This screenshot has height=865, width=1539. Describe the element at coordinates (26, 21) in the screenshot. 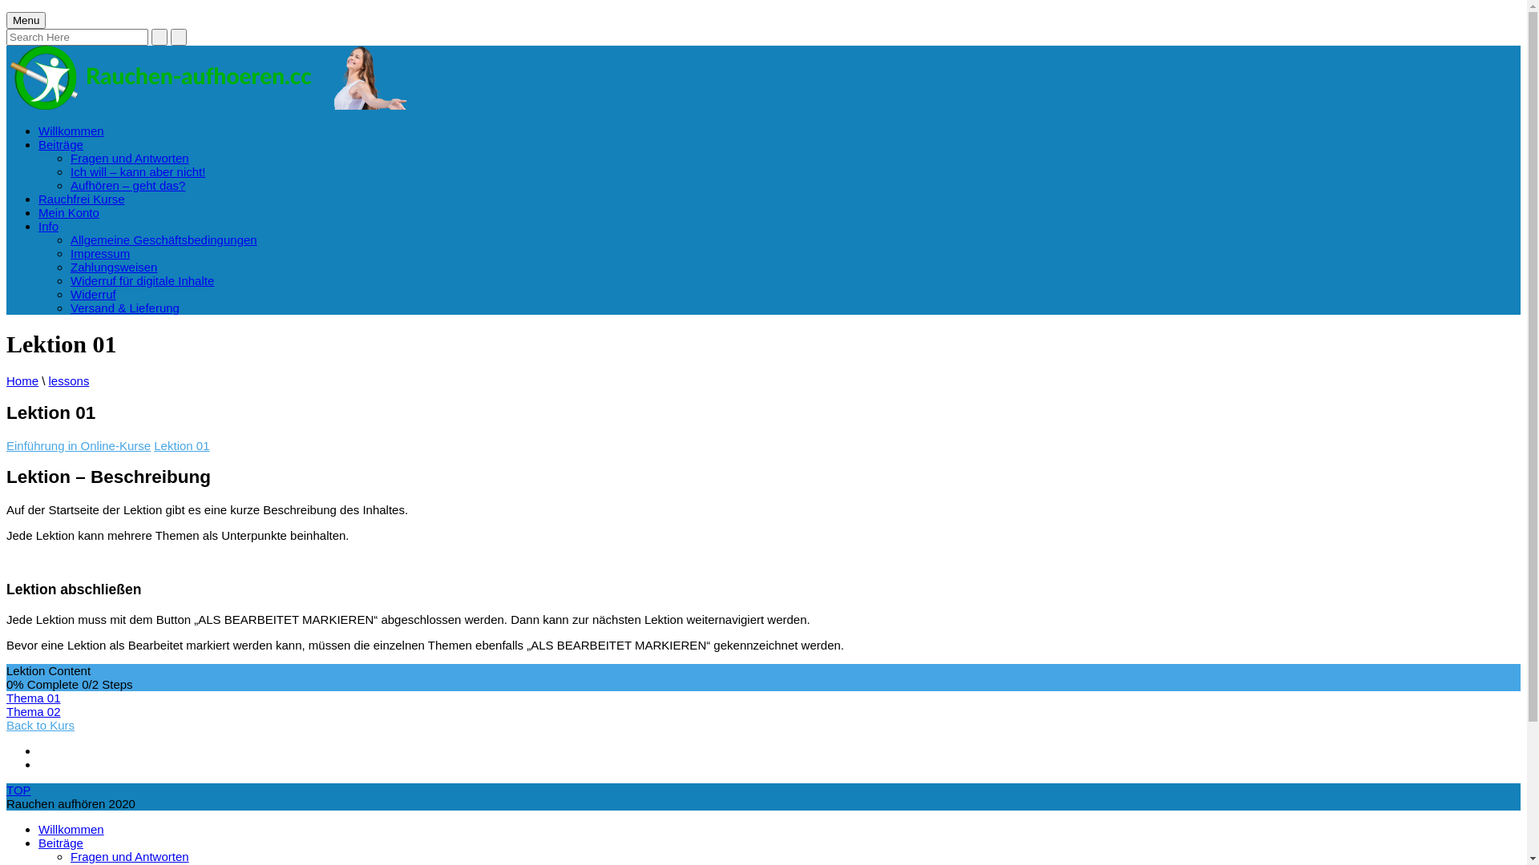

I see `Menu` at that location.